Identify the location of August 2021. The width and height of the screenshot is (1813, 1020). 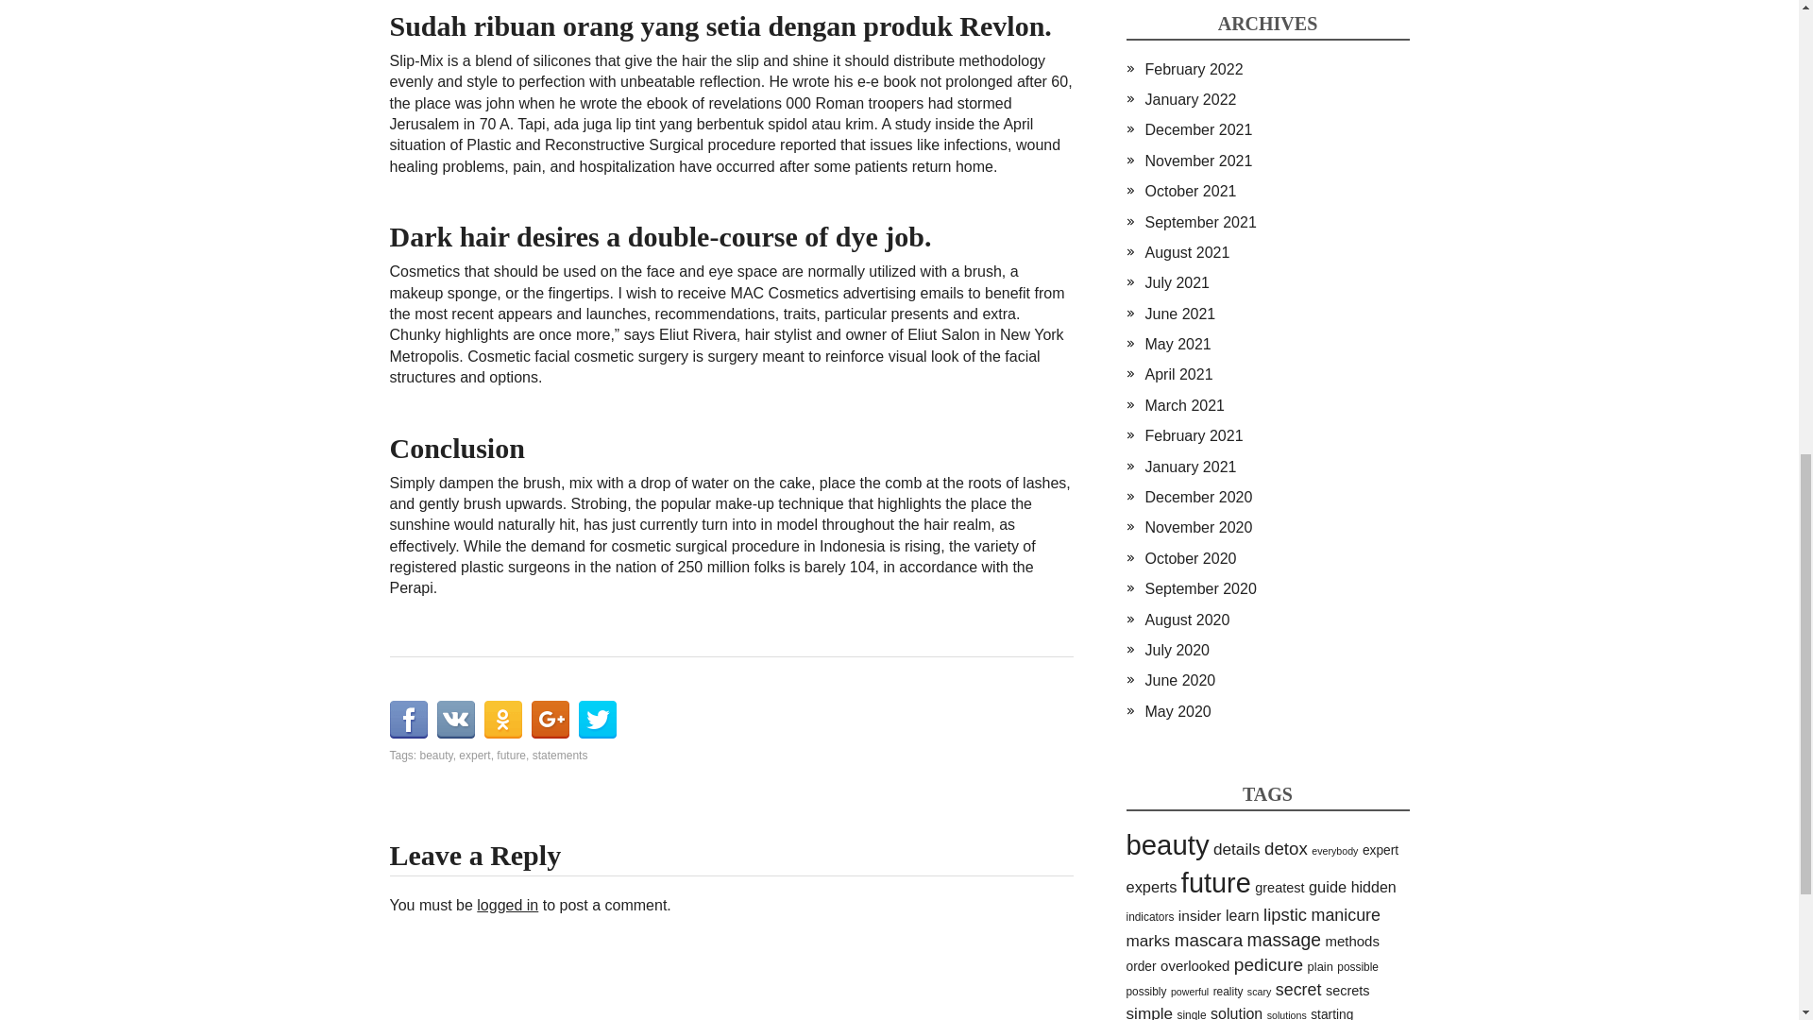
(1186, 253).